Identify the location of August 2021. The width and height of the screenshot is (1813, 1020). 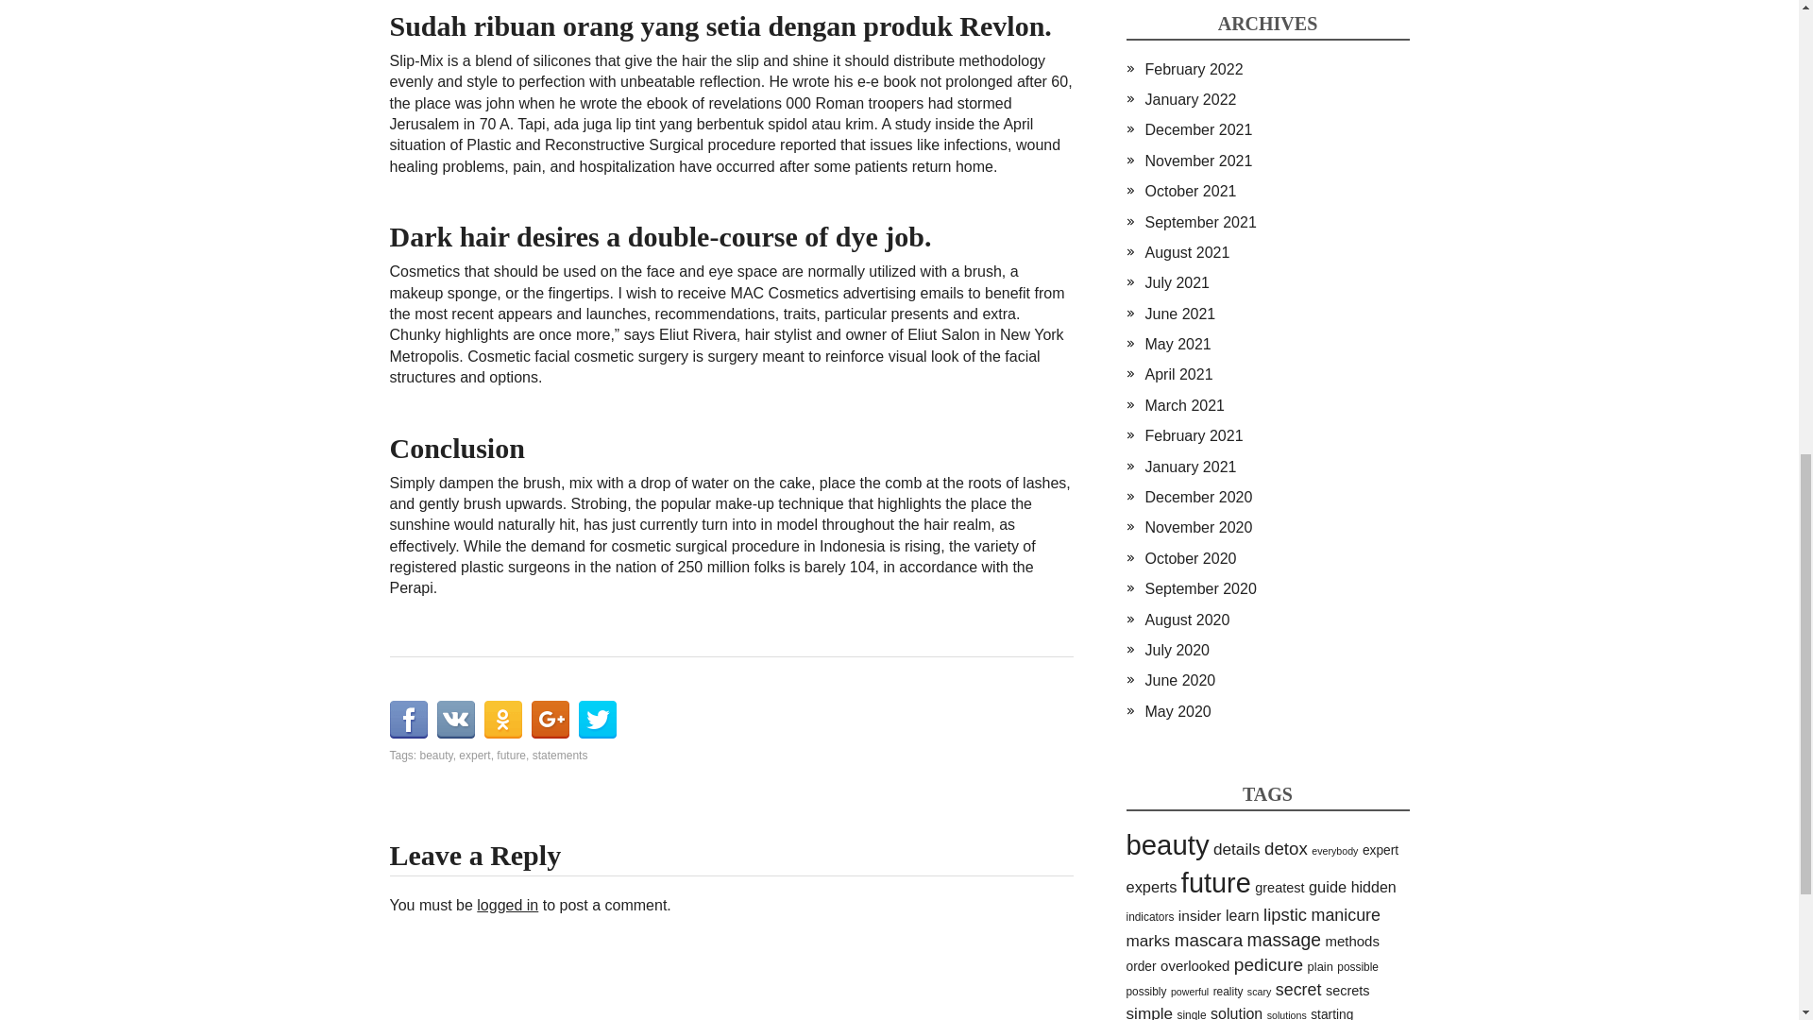
(1186, 253).